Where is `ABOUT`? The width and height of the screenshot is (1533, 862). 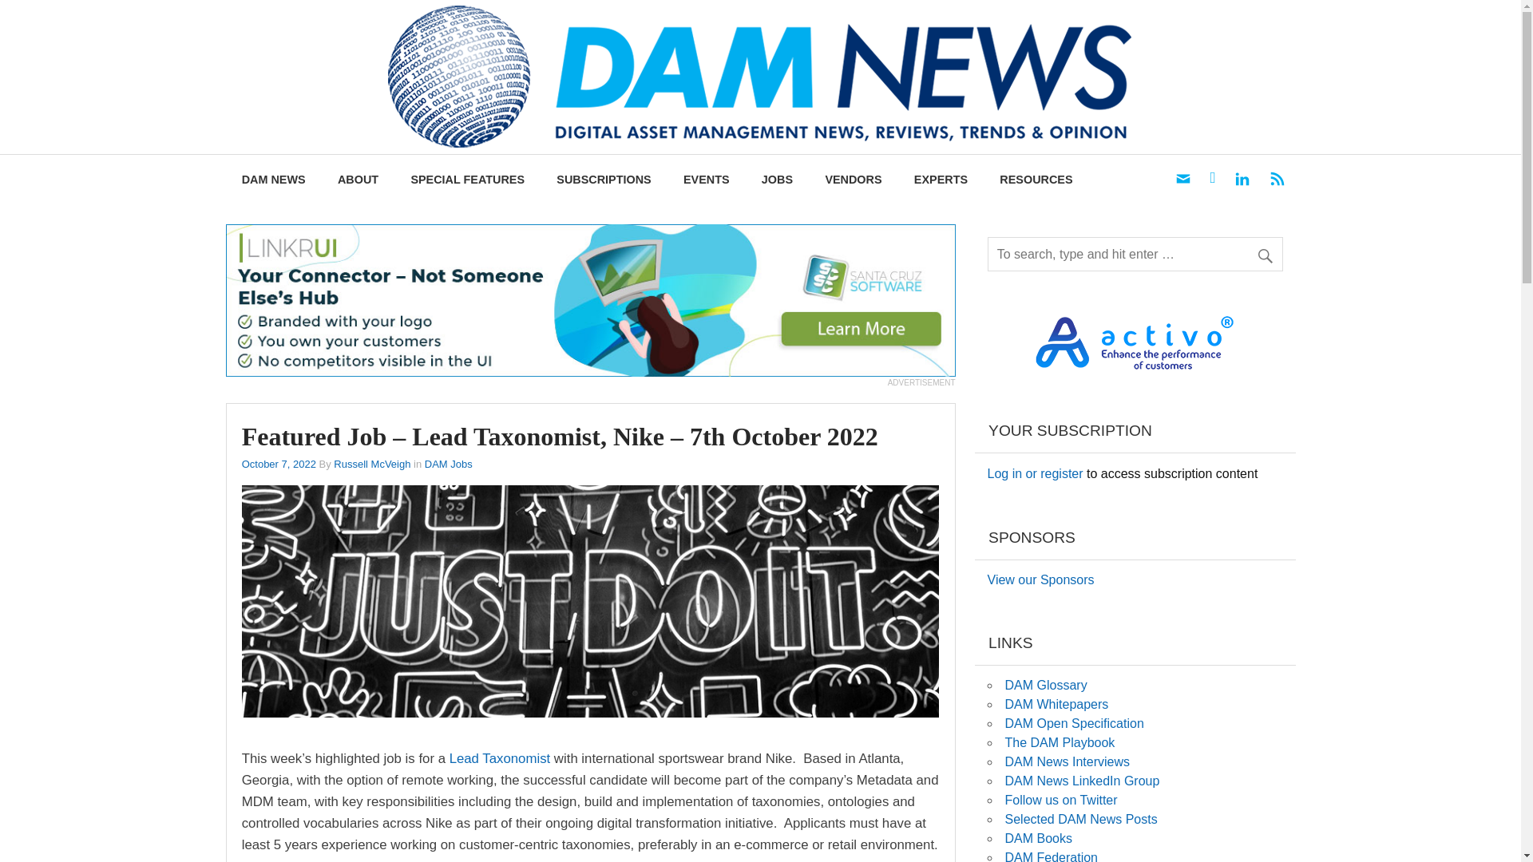 ABOUT is located at coordinates (358, 180).